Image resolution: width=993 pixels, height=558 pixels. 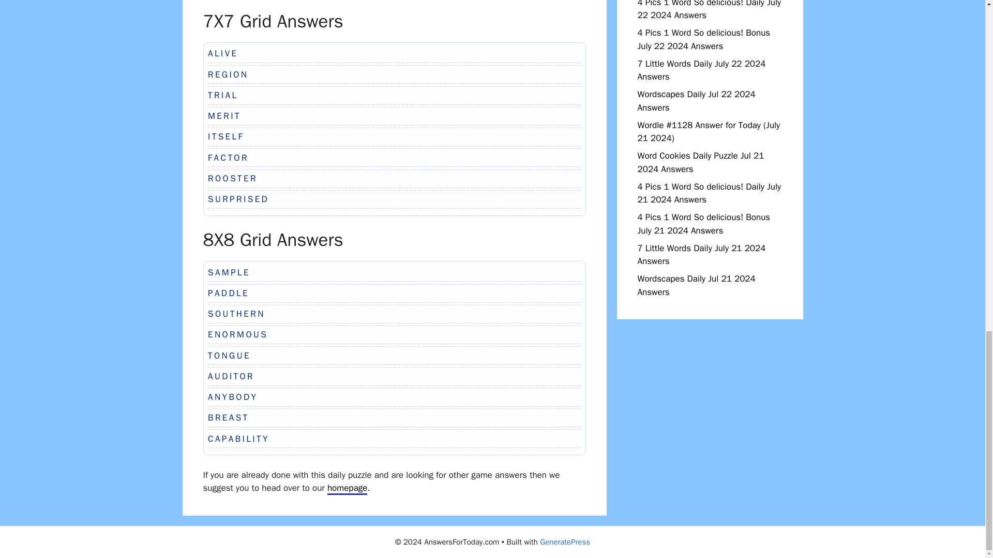 What do you see at coordinates (701, 70) in the screenshot?
I see `7 Little Words Daily July 22 2024 Answers` at bounding box center [701, 70].